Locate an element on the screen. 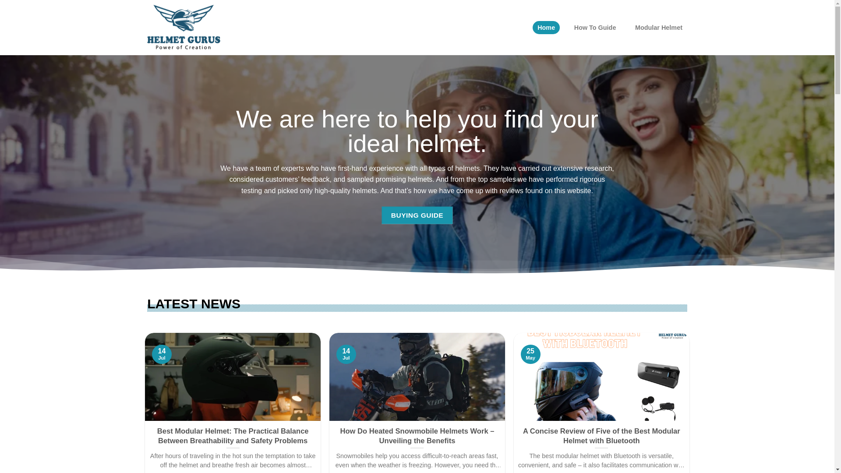 The width and height of the screenshot is (841, 473). How To Guide is located at coordinates (595, 27).